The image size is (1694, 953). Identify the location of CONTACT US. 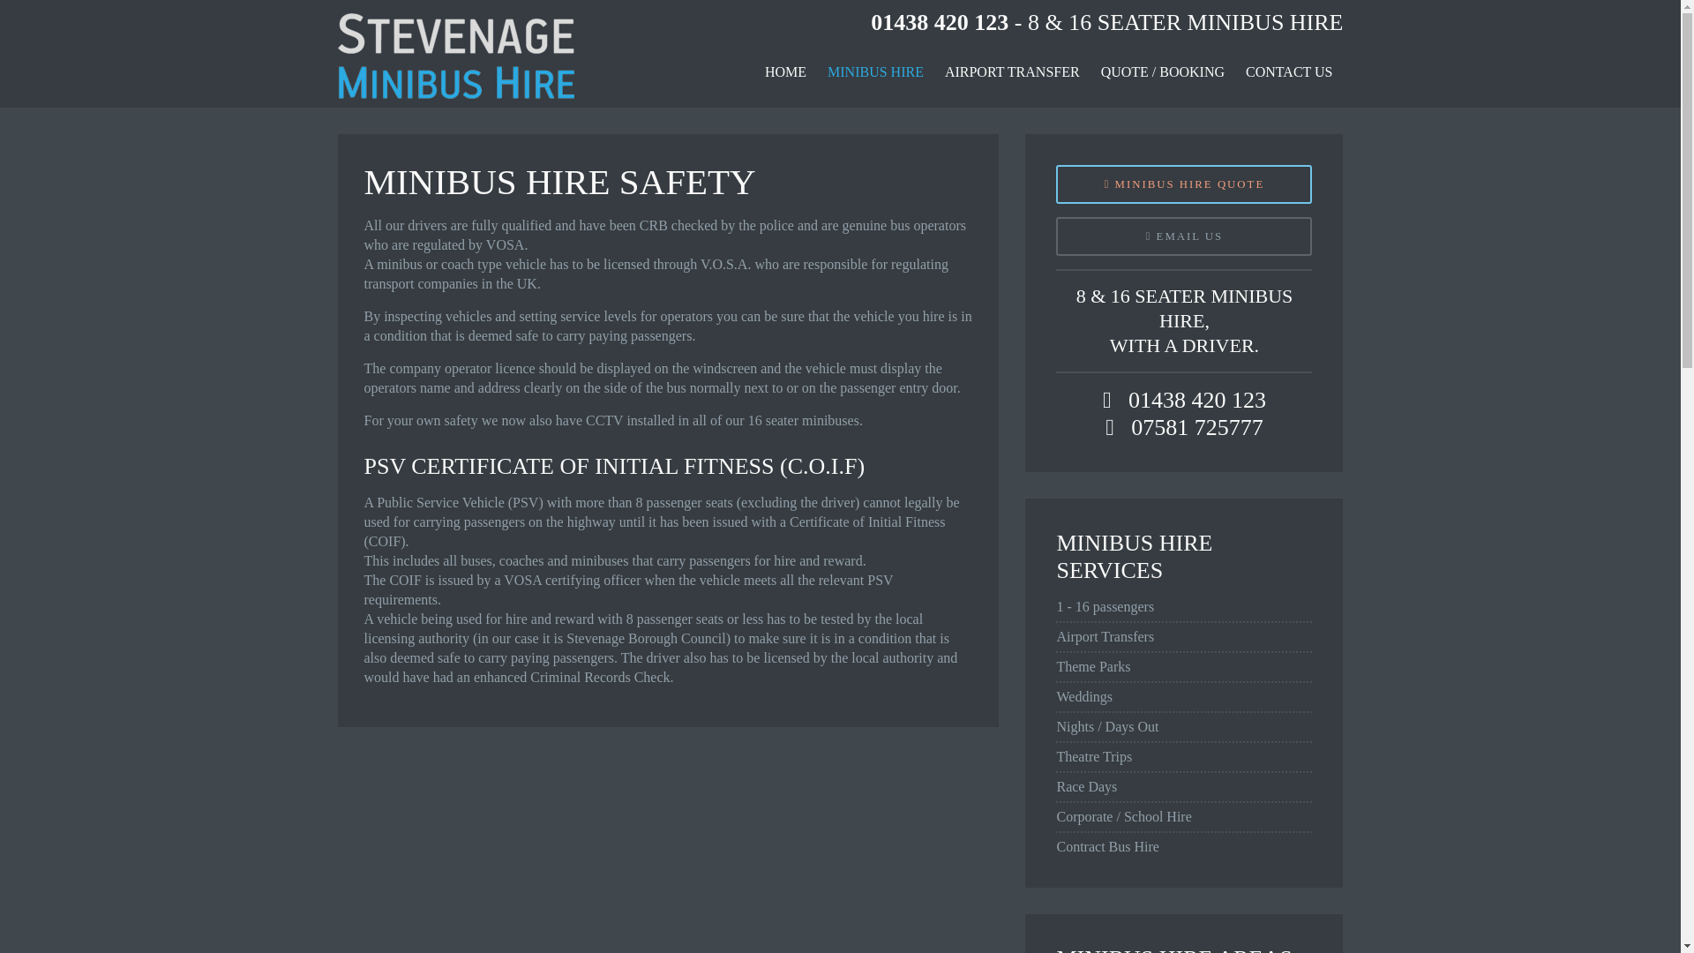
(1288, 72).